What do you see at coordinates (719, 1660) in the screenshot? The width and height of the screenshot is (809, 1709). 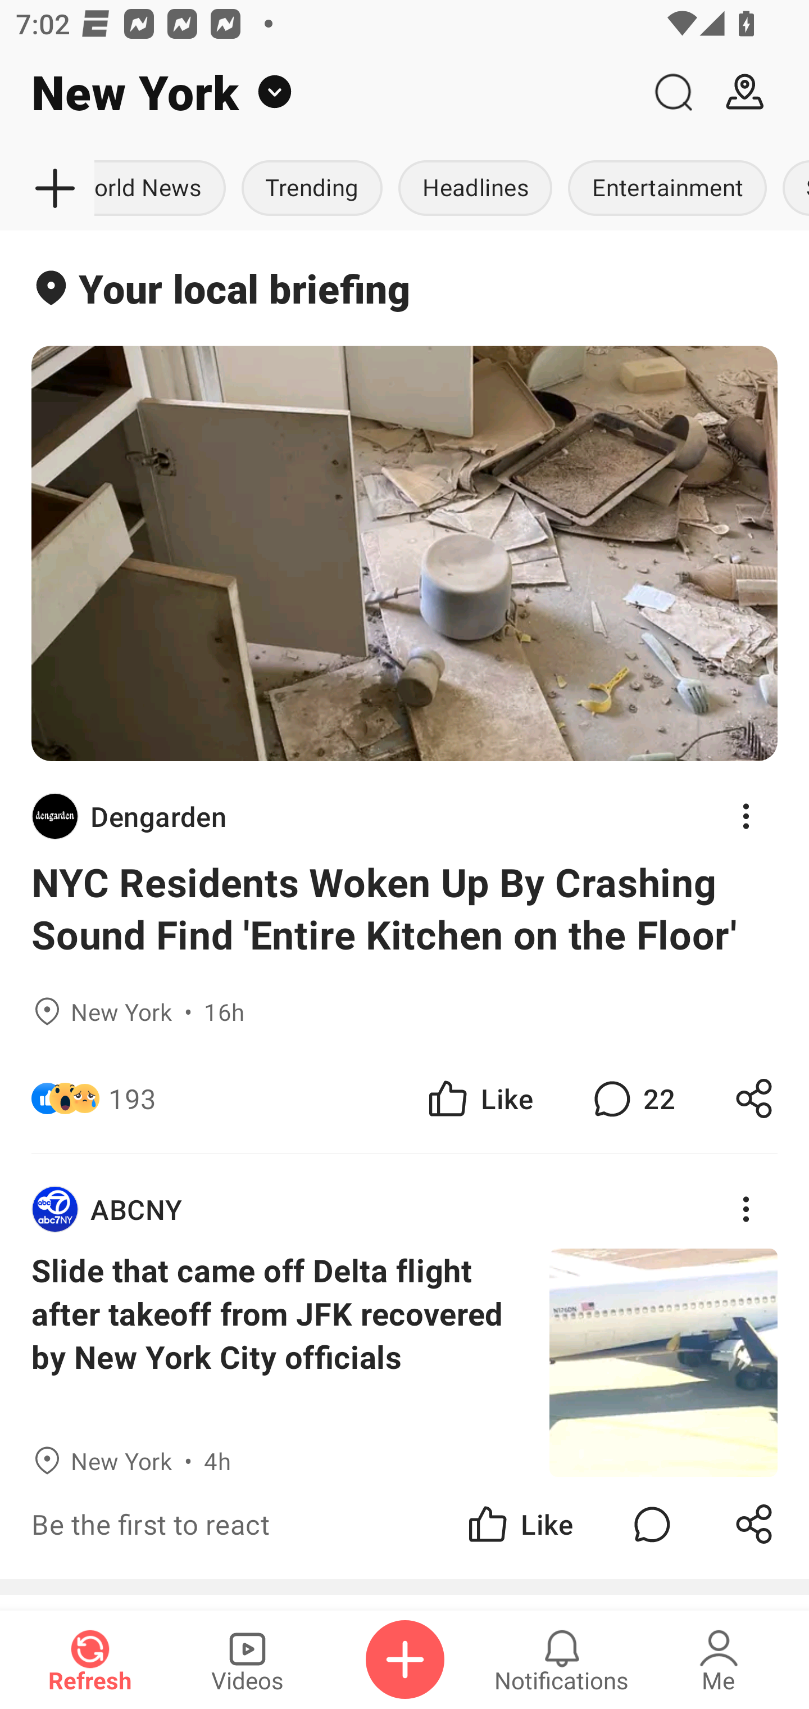 I see `Me` at bounding box center [719, 1660].